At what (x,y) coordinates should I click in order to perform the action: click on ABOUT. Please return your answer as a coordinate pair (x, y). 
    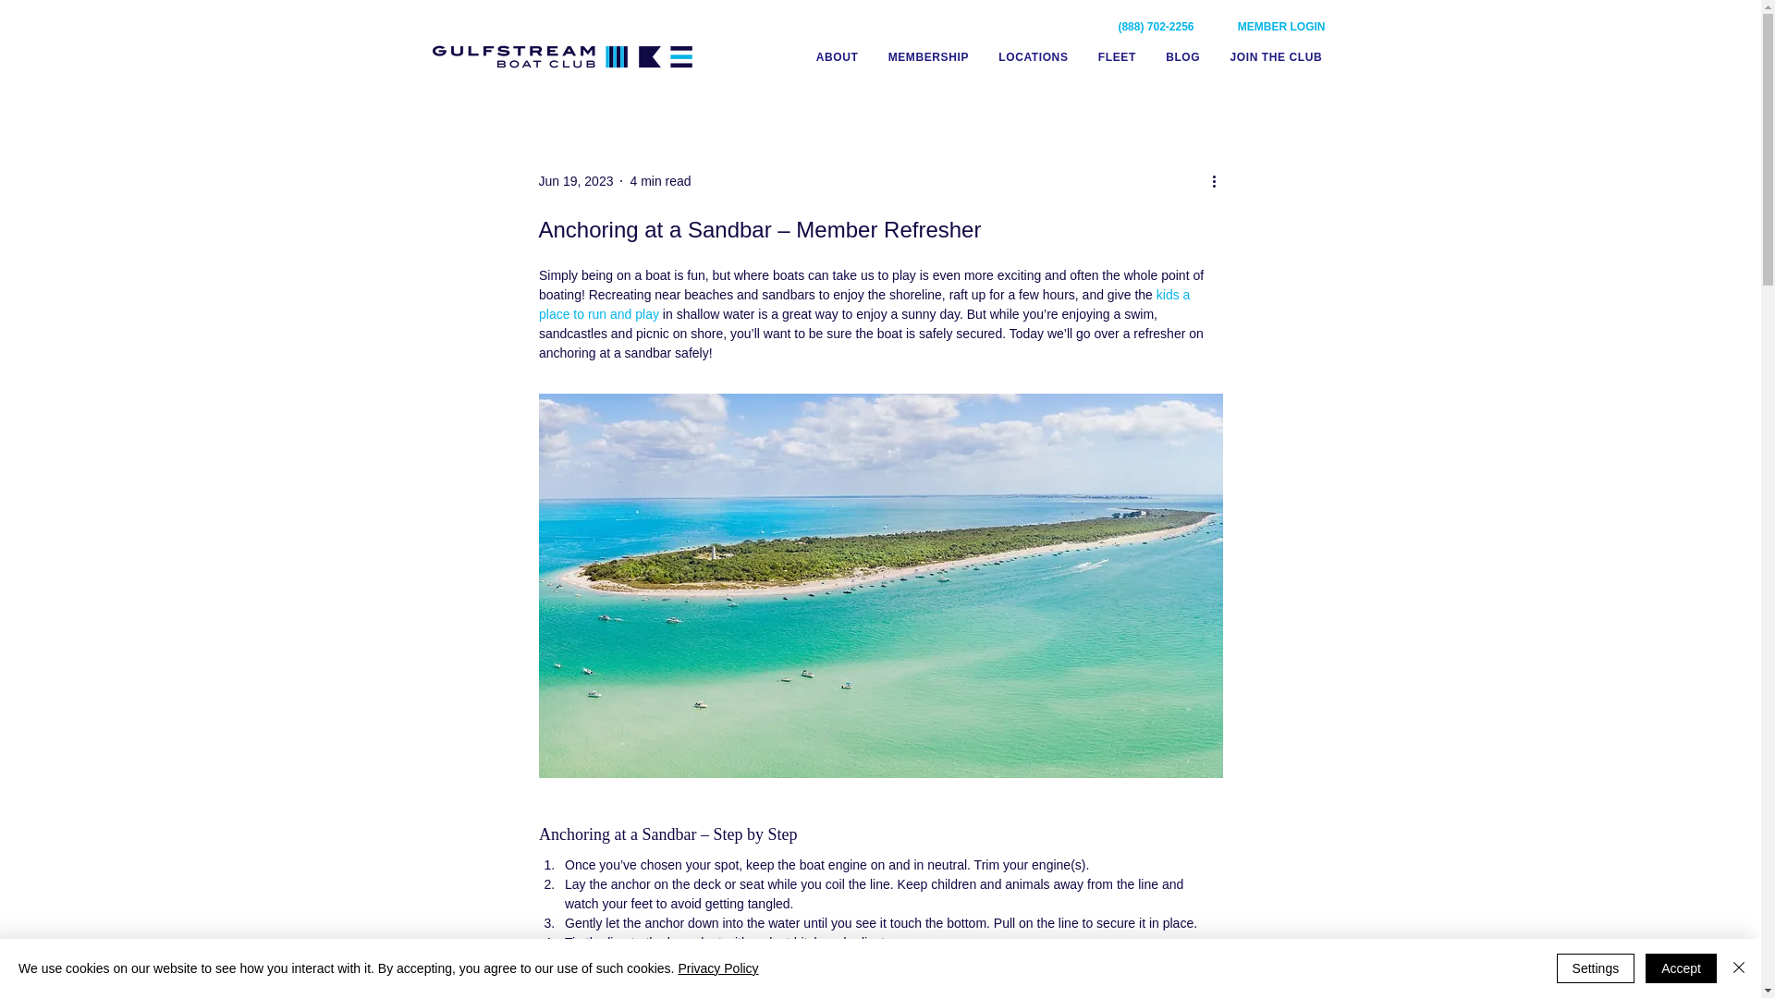
    Looking at the image, I should click on (1275, 56).